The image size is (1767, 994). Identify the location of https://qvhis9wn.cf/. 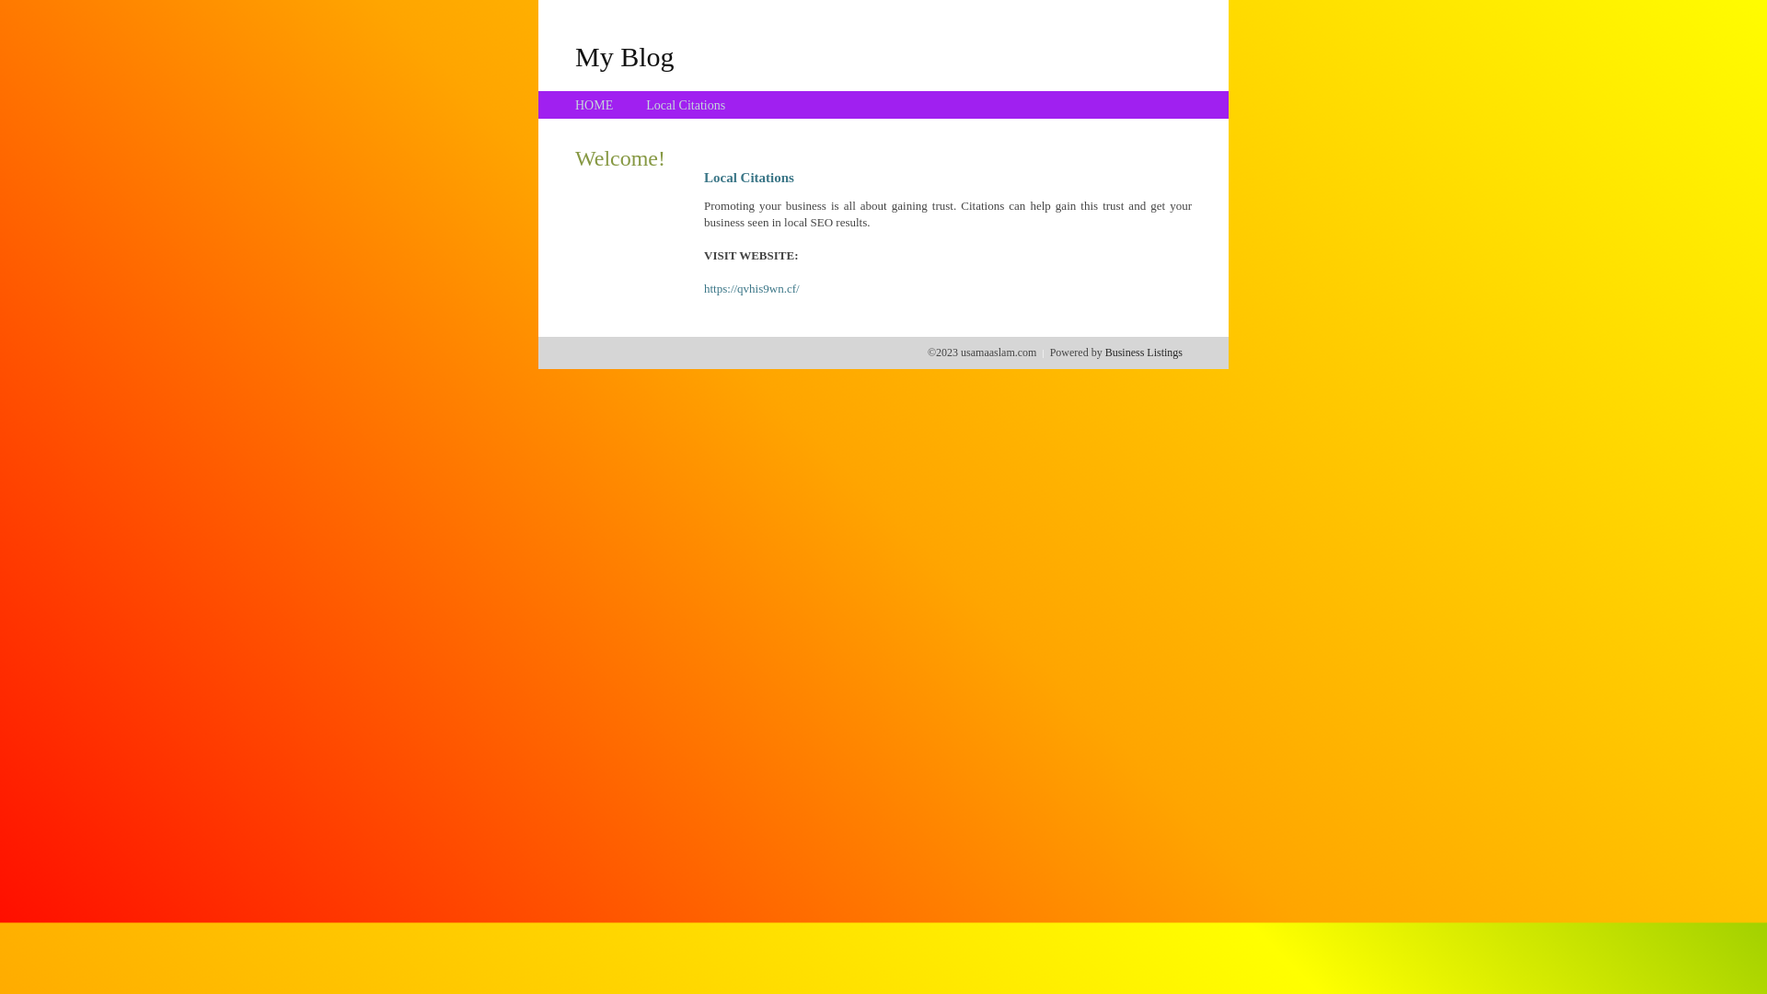
(752, 289).